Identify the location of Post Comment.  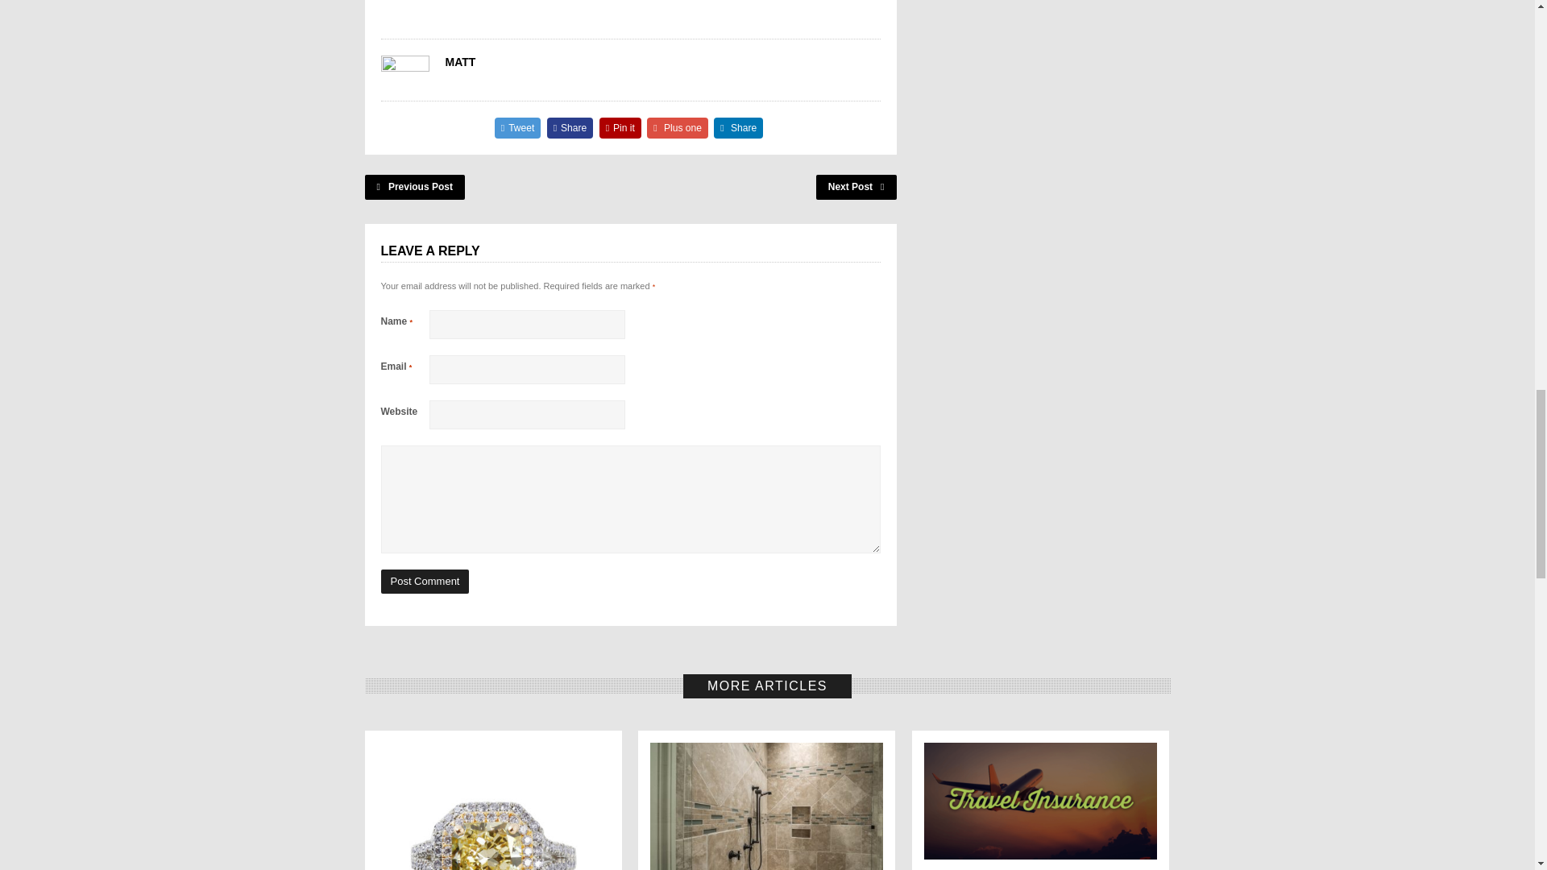
(424, 582).